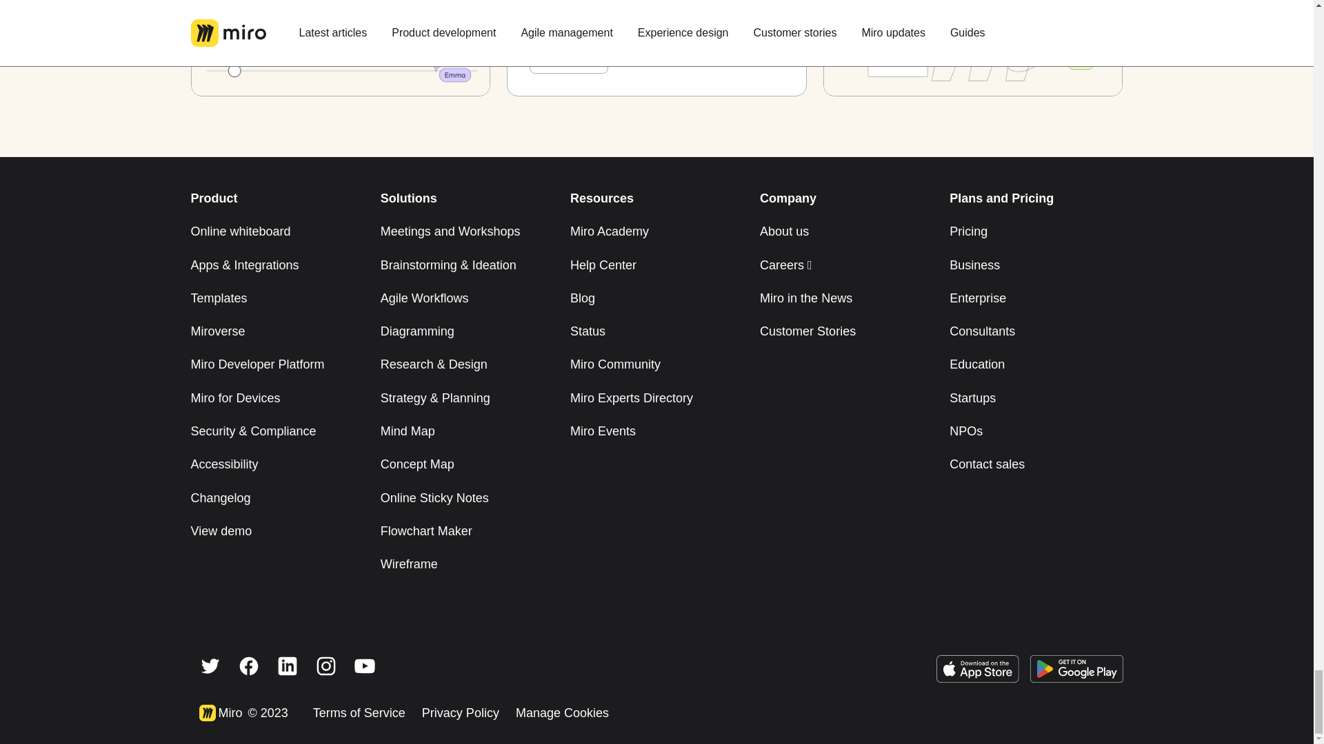 The height and width of the screenshot is (744, 1324). I want to click on LinkedIn, so click(287, 665).